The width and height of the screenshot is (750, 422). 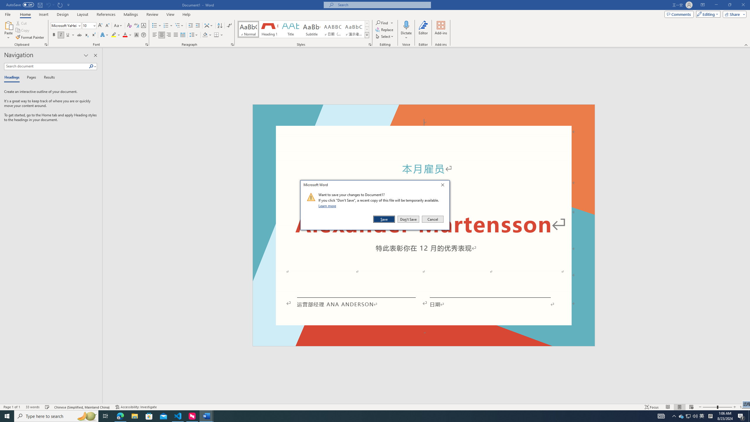 What do you see at coordinates (13, 78) in the screenshot?
I see `Headings` at bounding box center [13, 78].